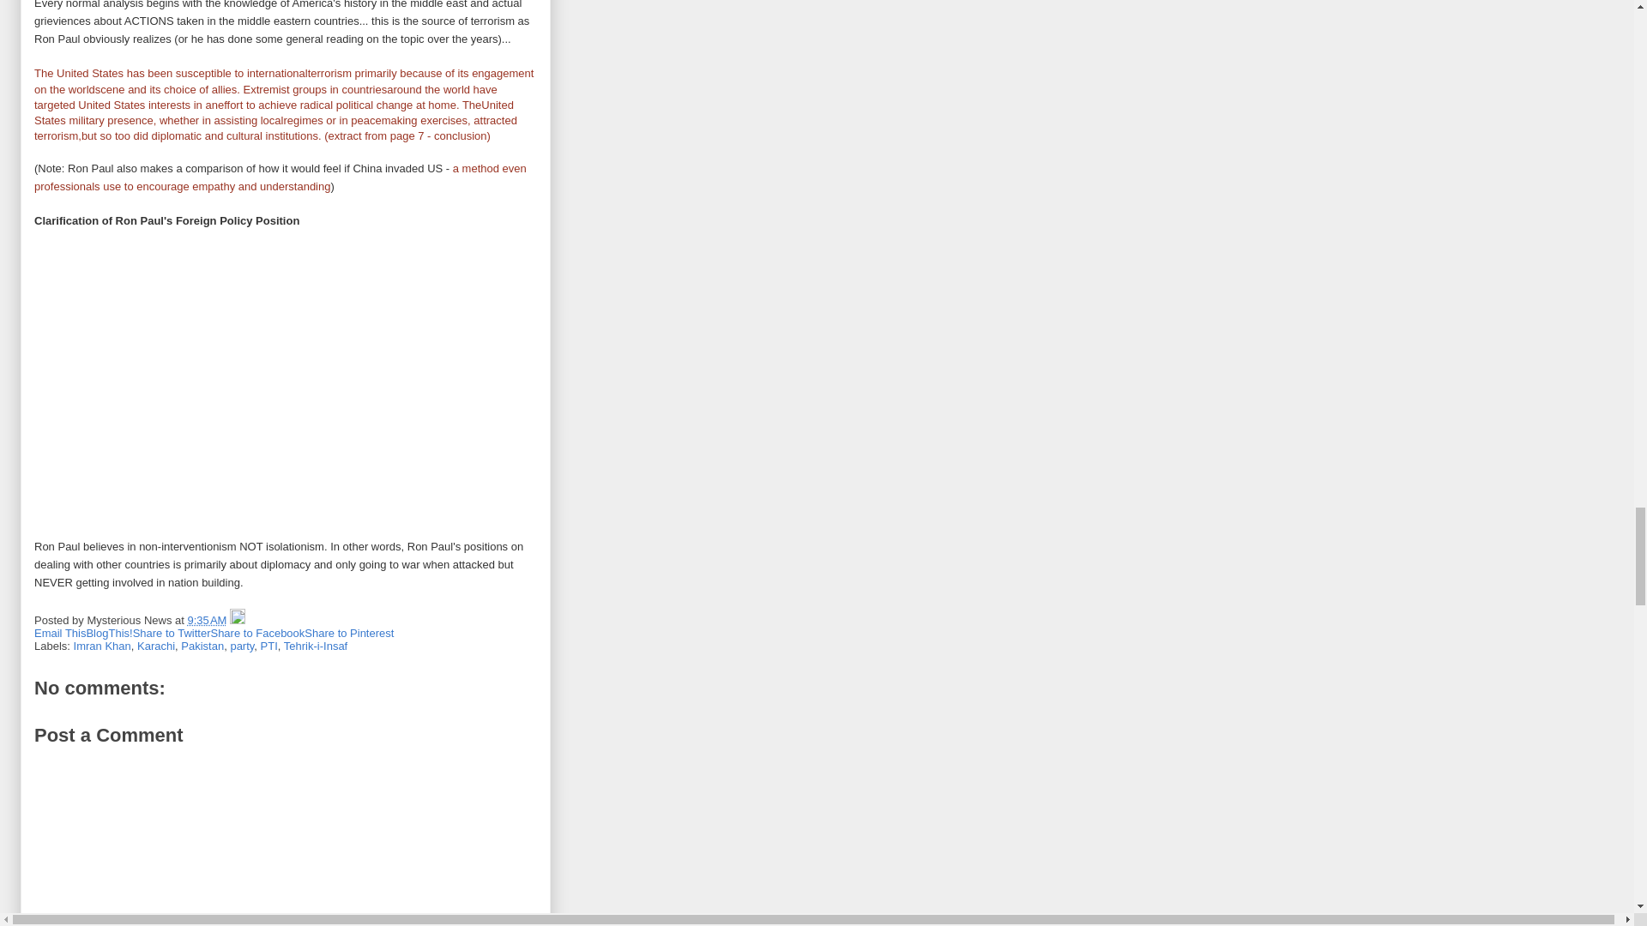 The height and width of the screenshot is (926, 1647). Describe the element at coordinates (172, 633) in the screenshot. I see `Share to Twitter` at that location.